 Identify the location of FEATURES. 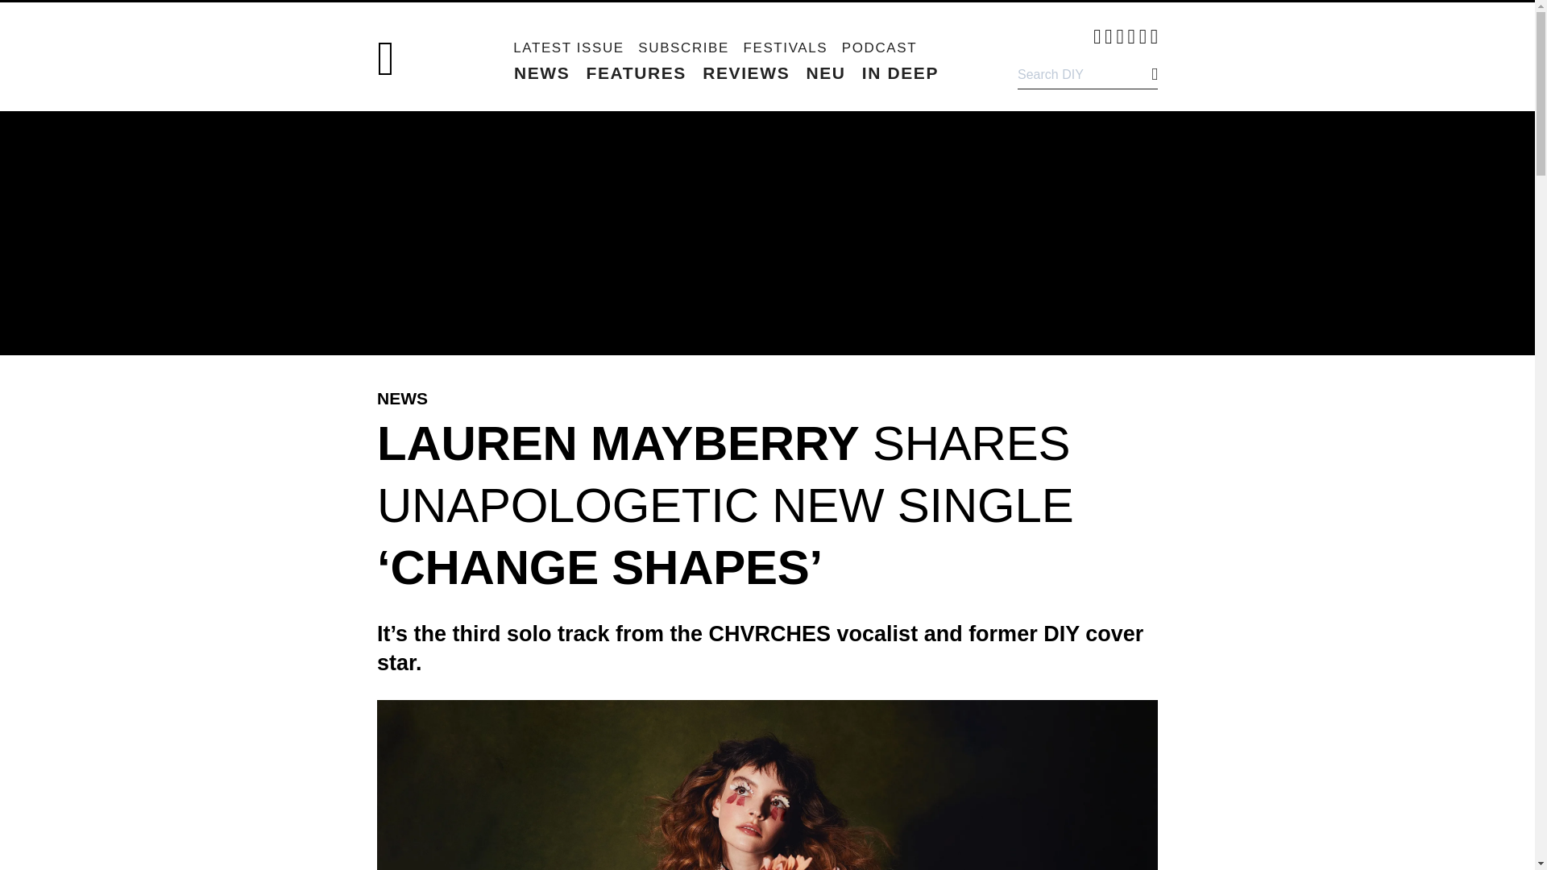
(637, 72).